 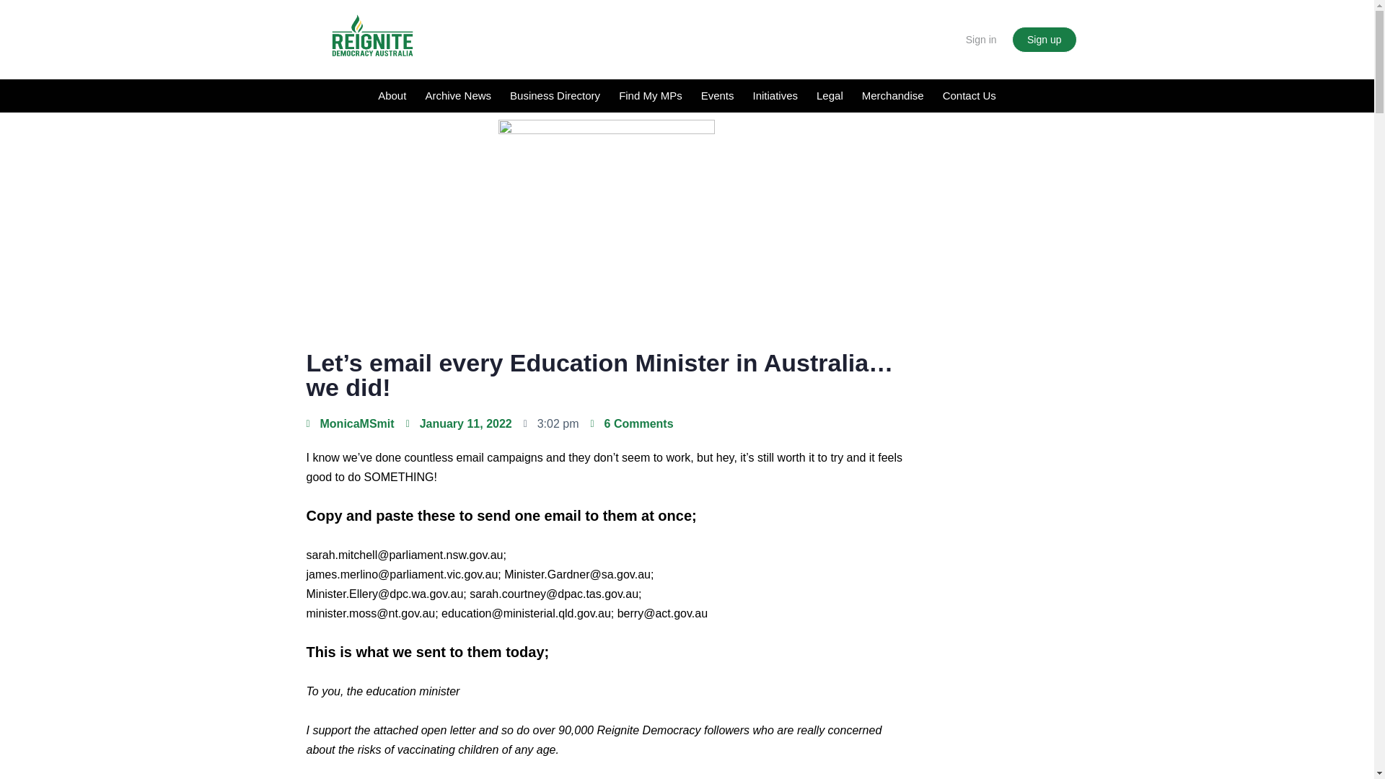 What do you see at coordinates (969, 95) in the screenshot?
I see `Contact Us` at bounding box center [969, 95].